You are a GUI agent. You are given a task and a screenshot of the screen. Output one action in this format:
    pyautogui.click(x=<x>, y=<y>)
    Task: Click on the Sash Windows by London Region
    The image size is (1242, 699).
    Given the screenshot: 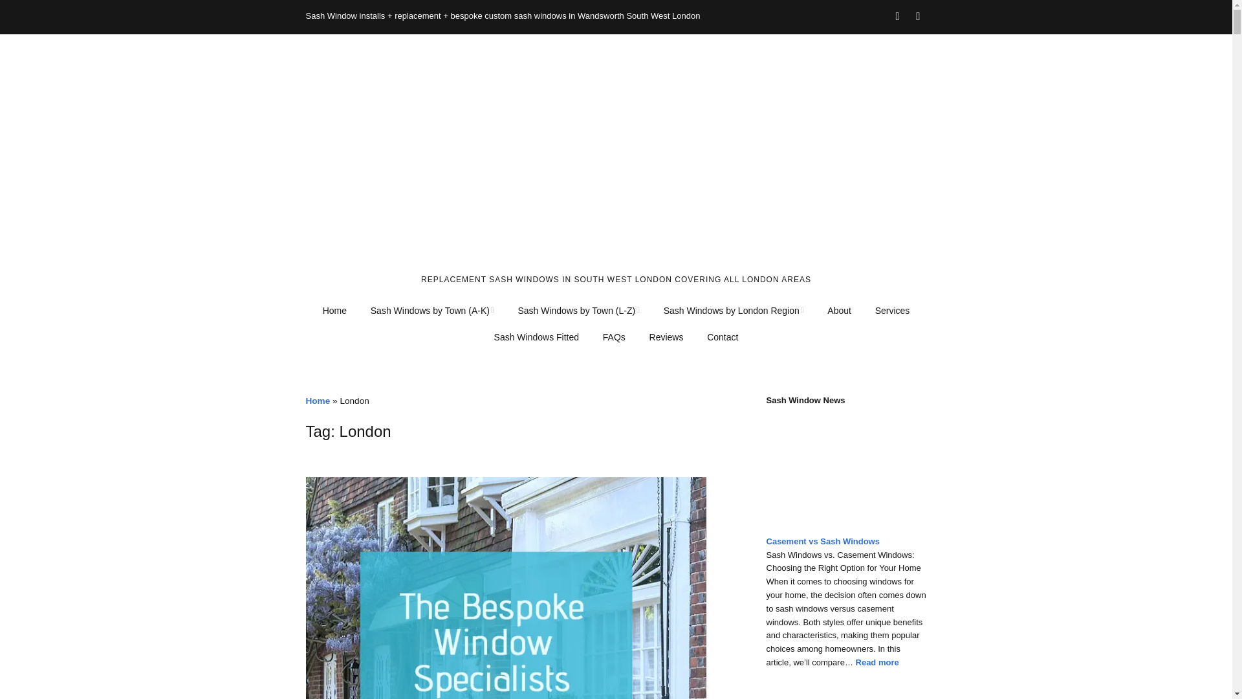 What is the action you would take?
    pyautogui.click(x=734, y=311)
    